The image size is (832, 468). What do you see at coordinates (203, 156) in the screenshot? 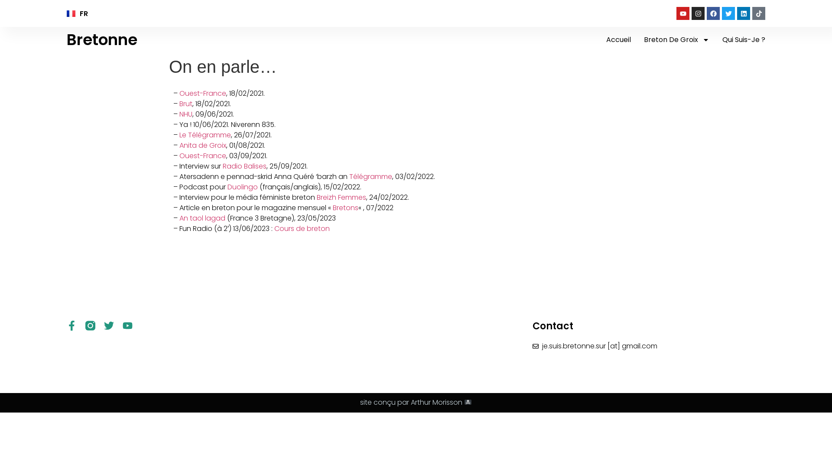
I see `Ouest-France` at bounding box center [203, 156].